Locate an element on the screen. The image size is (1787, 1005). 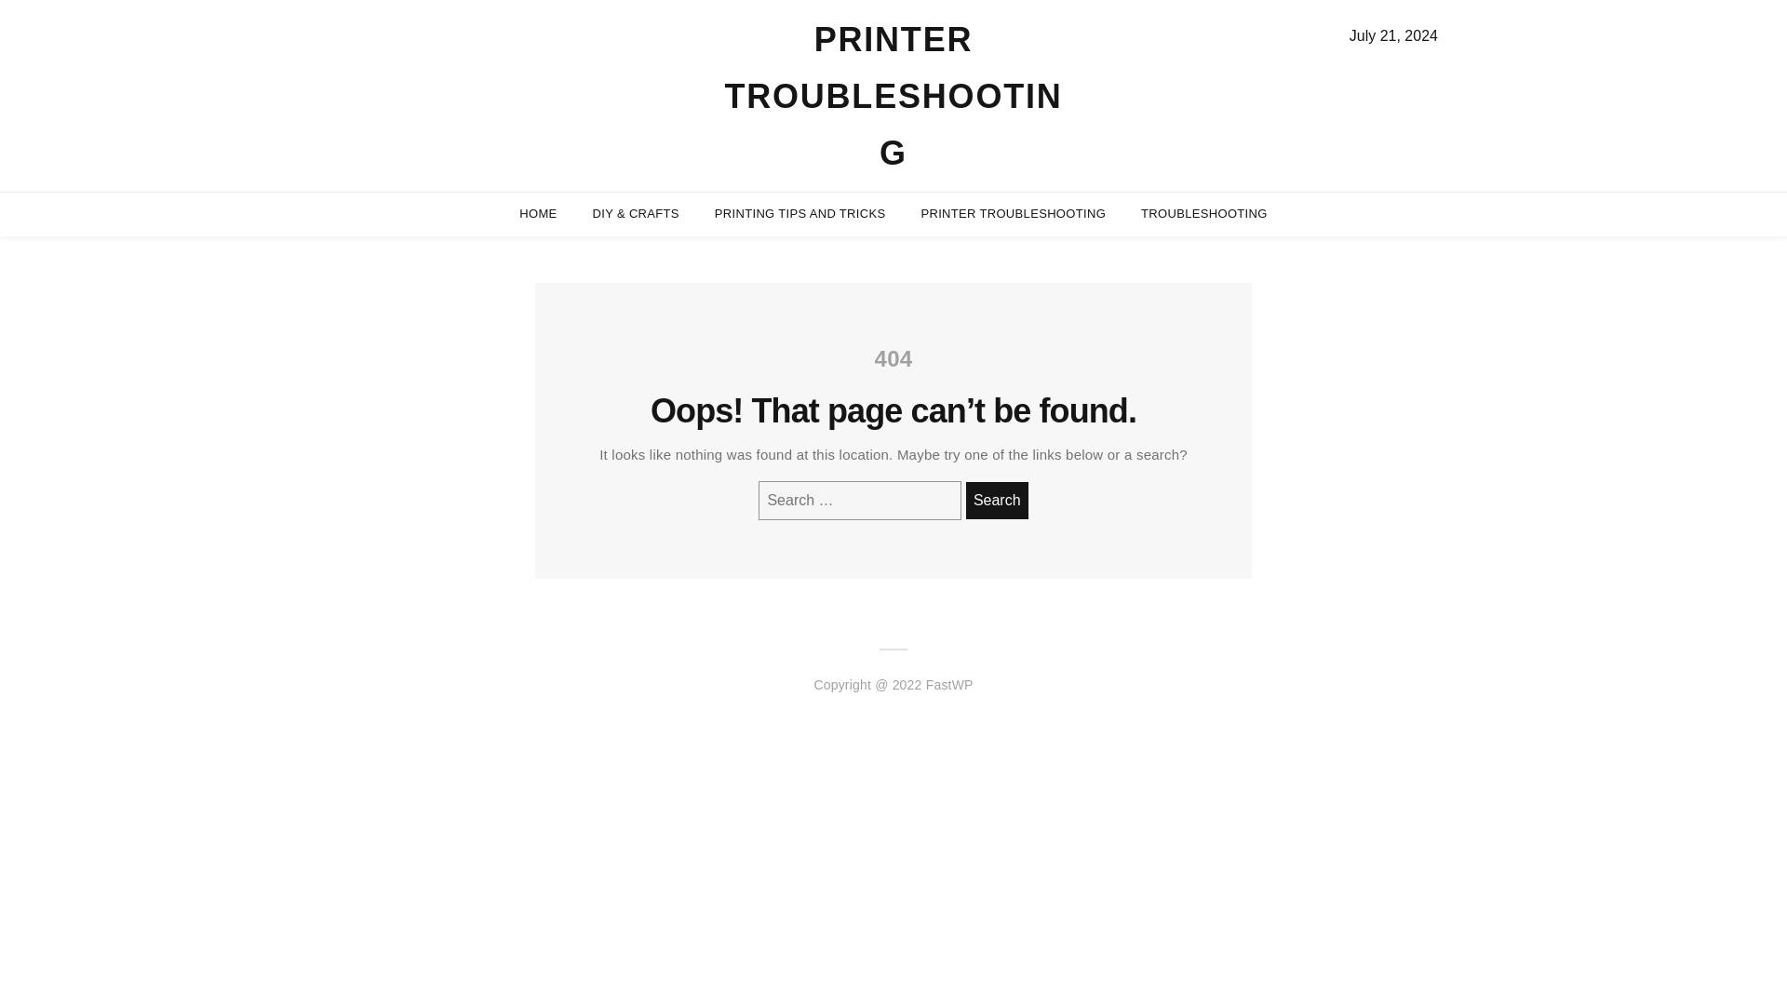
PRINTER TROUBLESHOOTING is located at coordinates (892, 95).